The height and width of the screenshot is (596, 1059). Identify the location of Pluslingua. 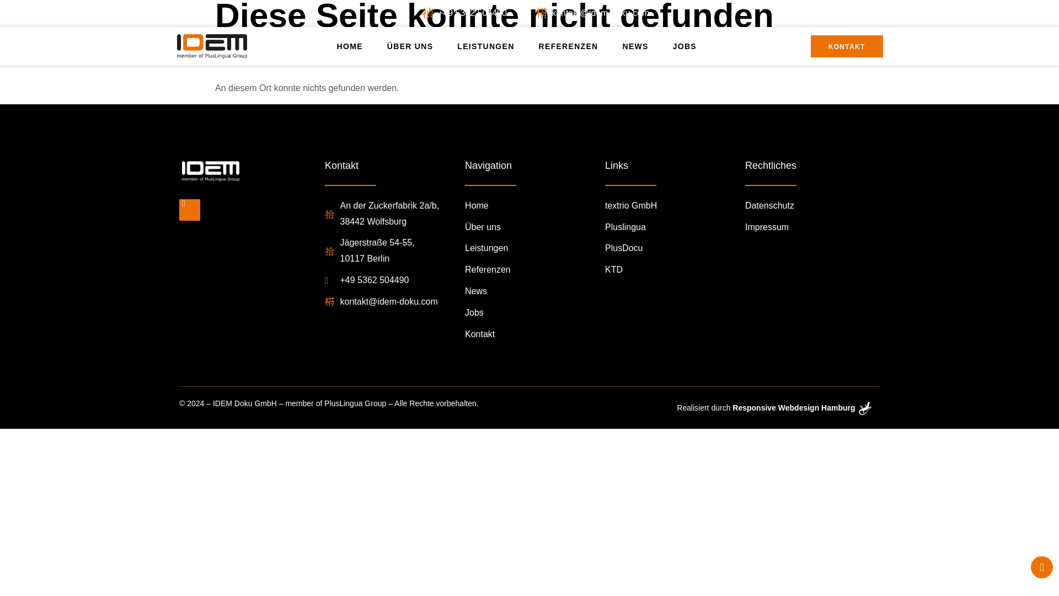
(672, 227).